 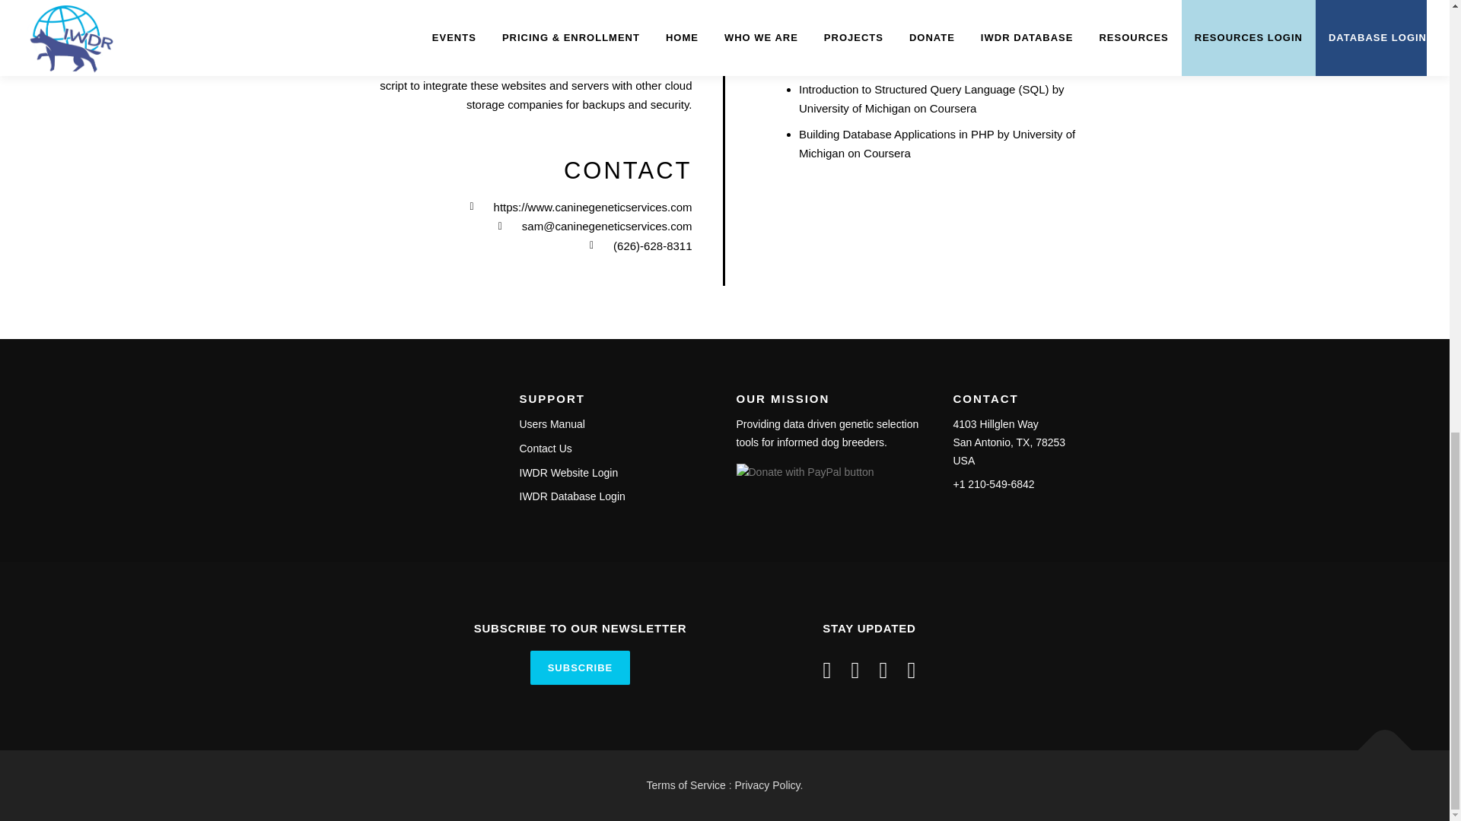 I want to click on Users Manual, so click(x=551, y=423).